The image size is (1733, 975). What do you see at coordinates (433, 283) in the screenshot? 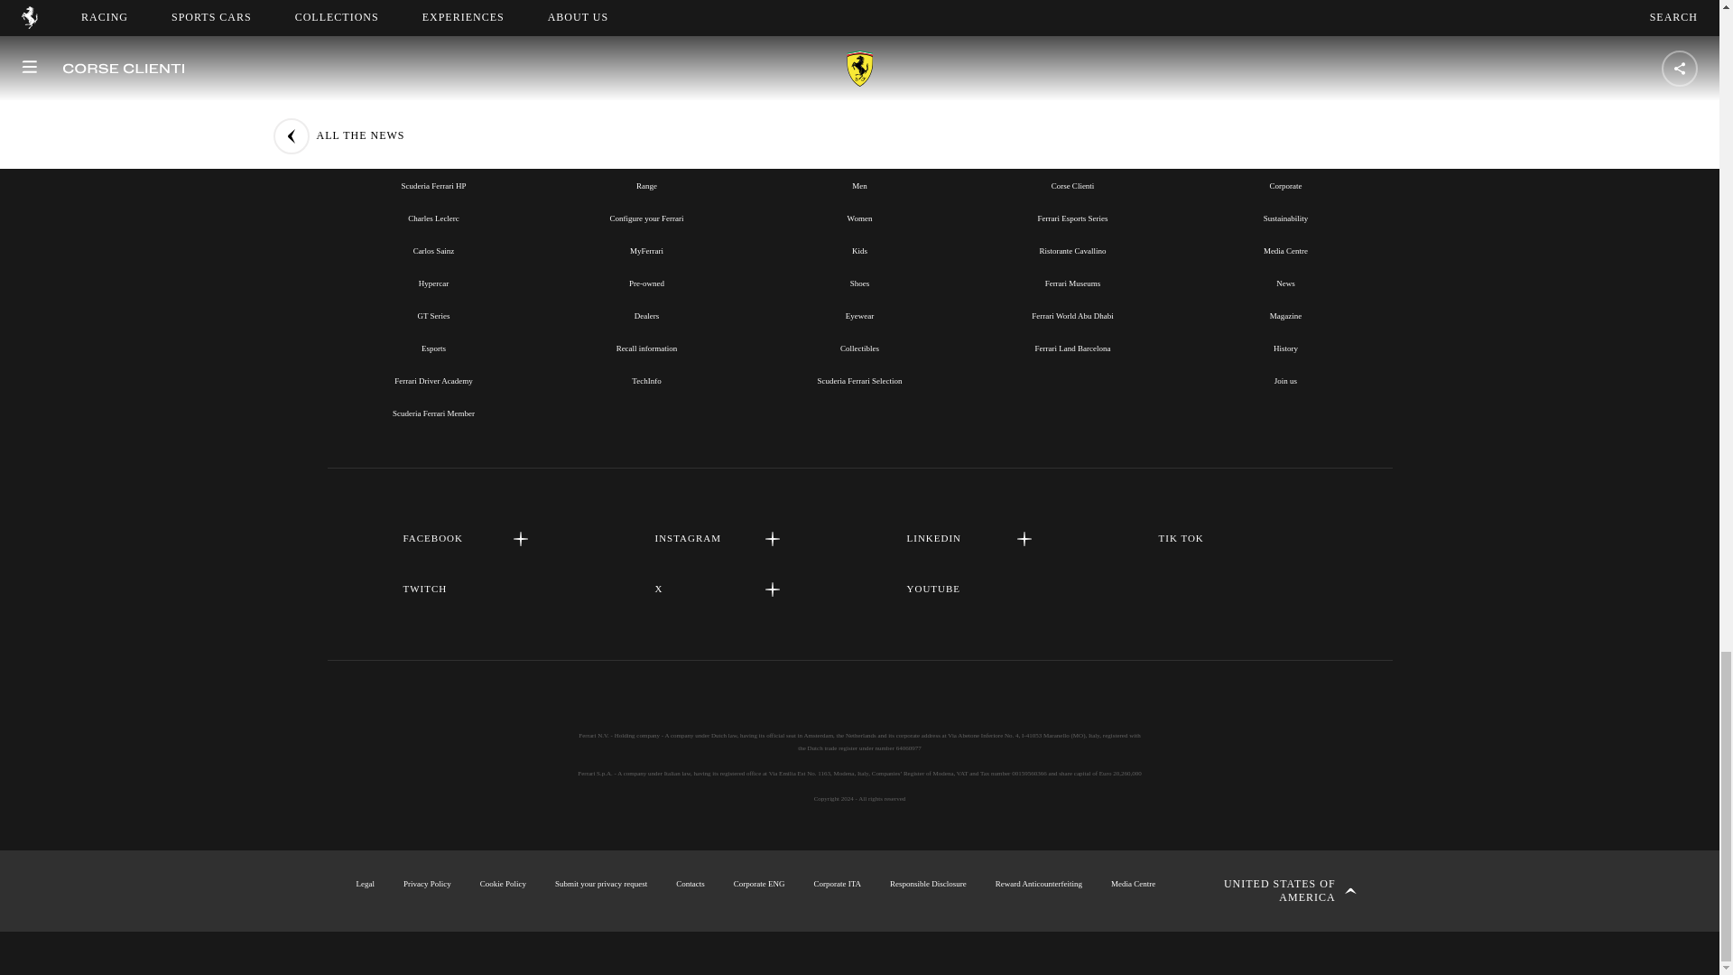
I see `Hypercar` at bounding box center [433, 283].